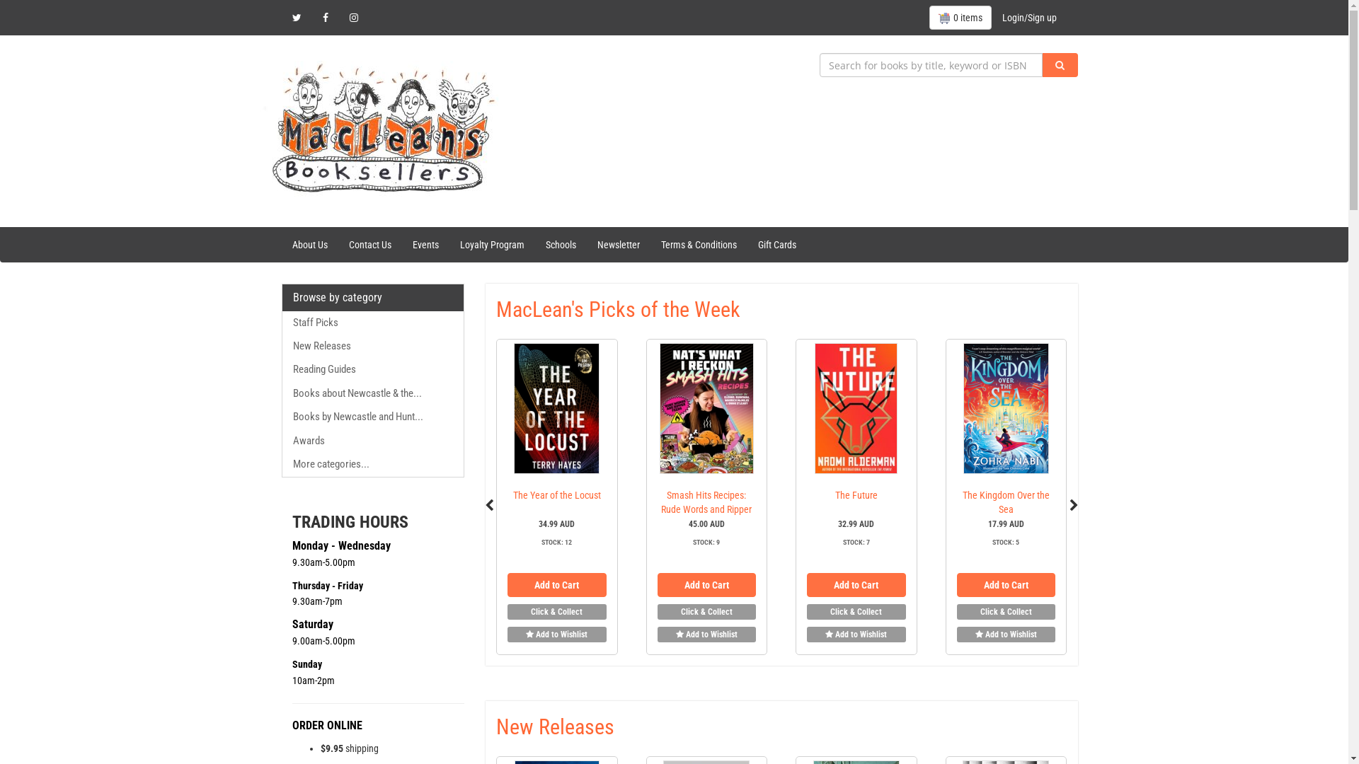 This screenshot has height=764, width=1359. Describe the element at coordinates (1007, 585) in the screenshot. I see `Add to Cart` at that location.